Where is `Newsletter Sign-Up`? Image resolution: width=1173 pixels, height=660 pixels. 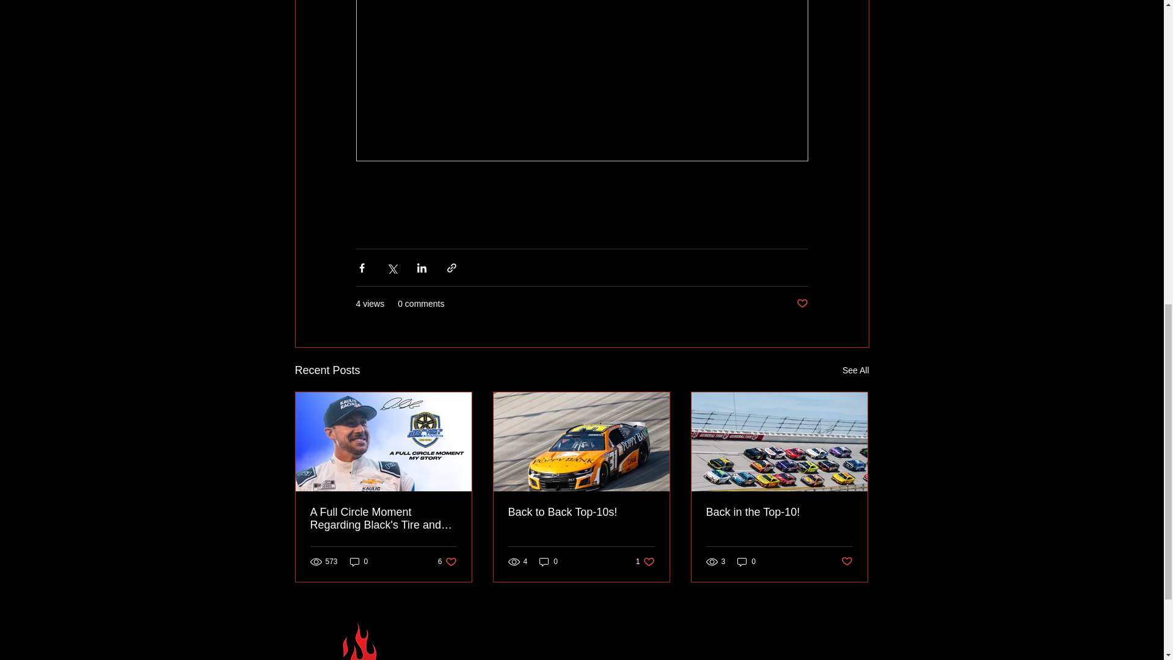 Newsletter Sign-Up is located at coordinates (699, 659).